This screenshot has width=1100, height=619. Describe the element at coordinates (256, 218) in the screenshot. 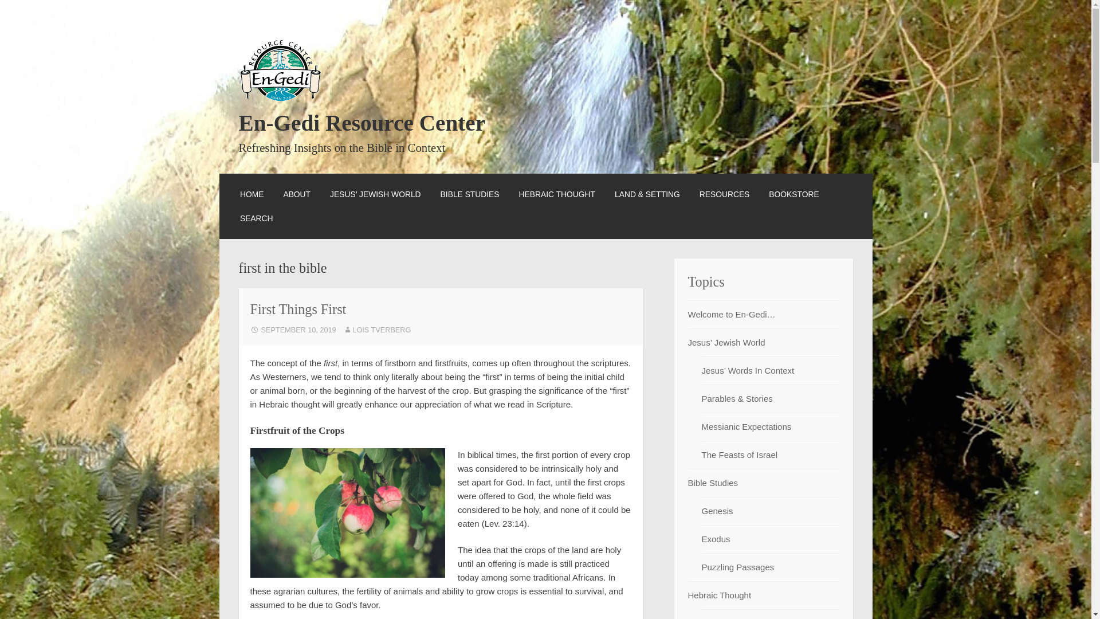

I see `SEARCH` at that location.